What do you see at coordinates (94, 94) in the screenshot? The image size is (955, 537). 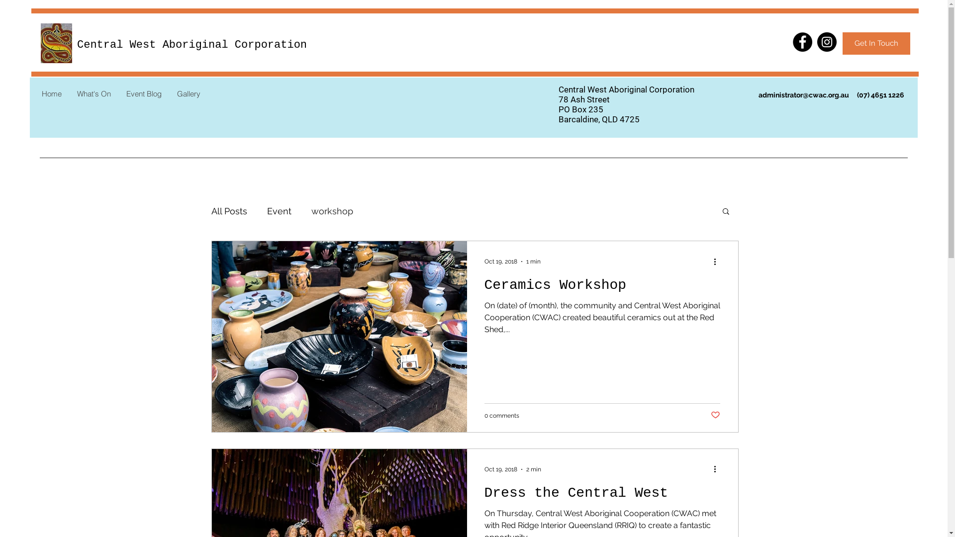 I see `What's On` at bounding box center [94, 94].